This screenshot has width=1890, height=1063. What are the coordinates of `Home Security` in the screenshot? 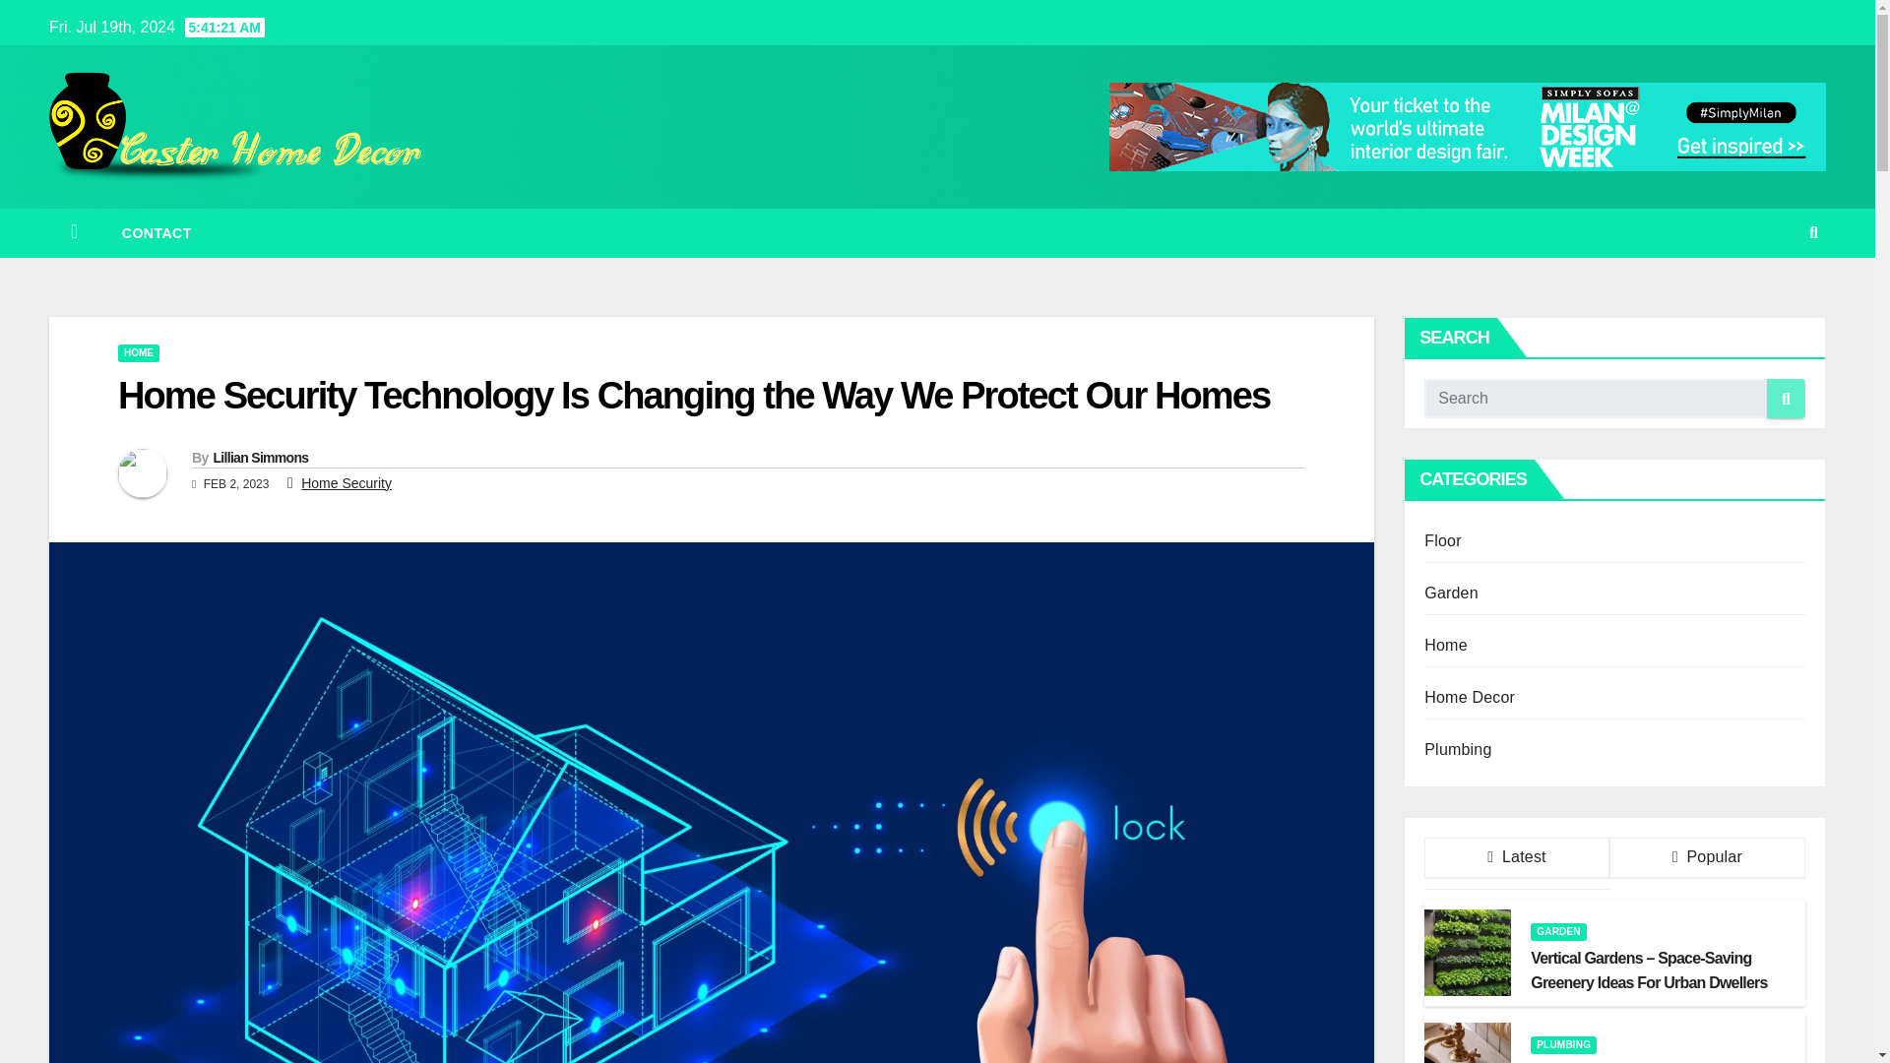 It's located at (346, 482).